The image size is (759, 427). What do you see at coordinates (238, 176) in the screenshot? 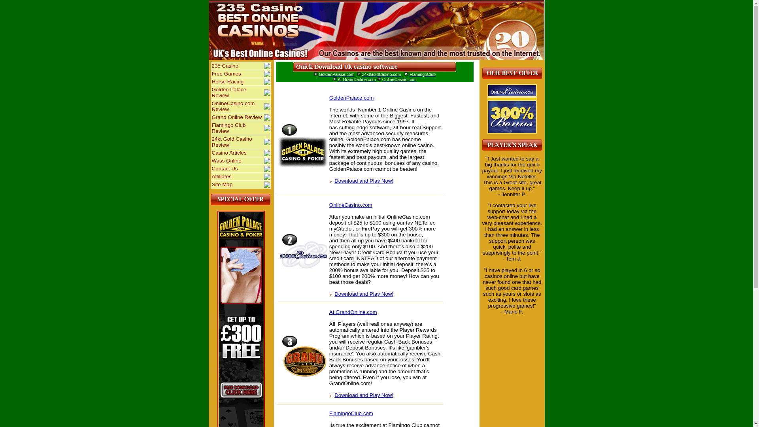
I see `Affiliates` at bounding box center [238, 176].